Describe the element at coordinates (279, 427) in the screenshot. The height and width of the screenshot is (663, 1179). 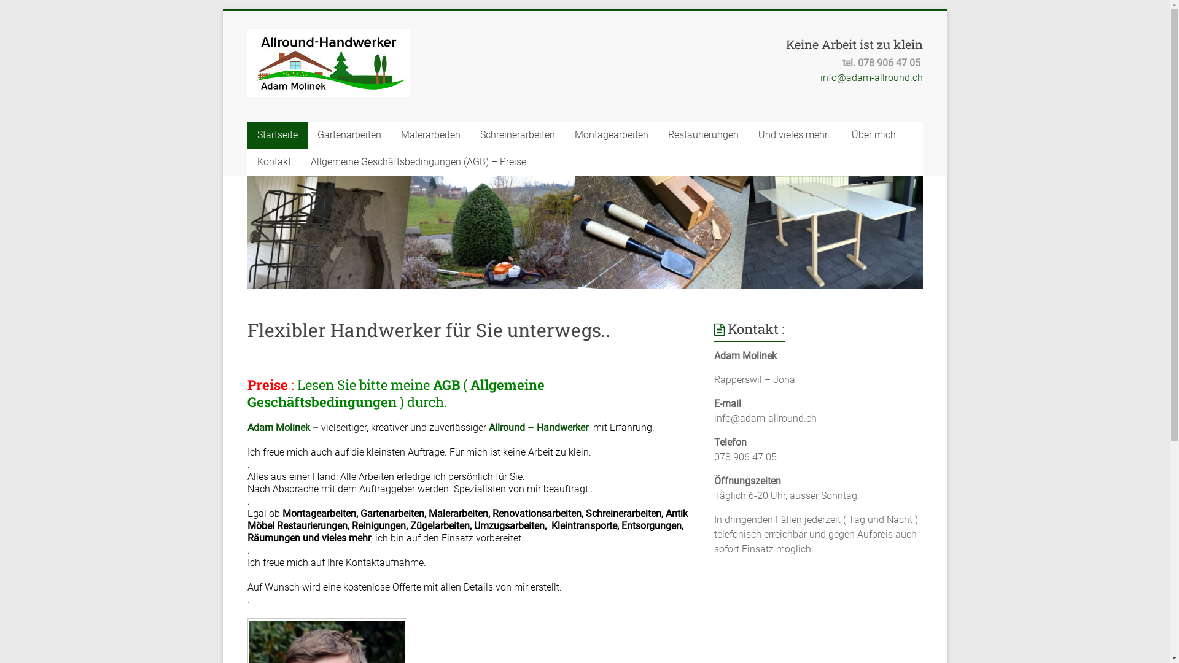
I see `Adam Molinek ` at that location.